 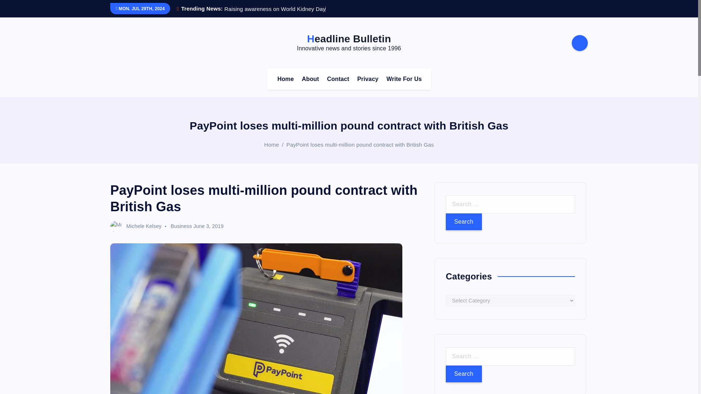 I want to click on Home, so click(x=272, y=144).